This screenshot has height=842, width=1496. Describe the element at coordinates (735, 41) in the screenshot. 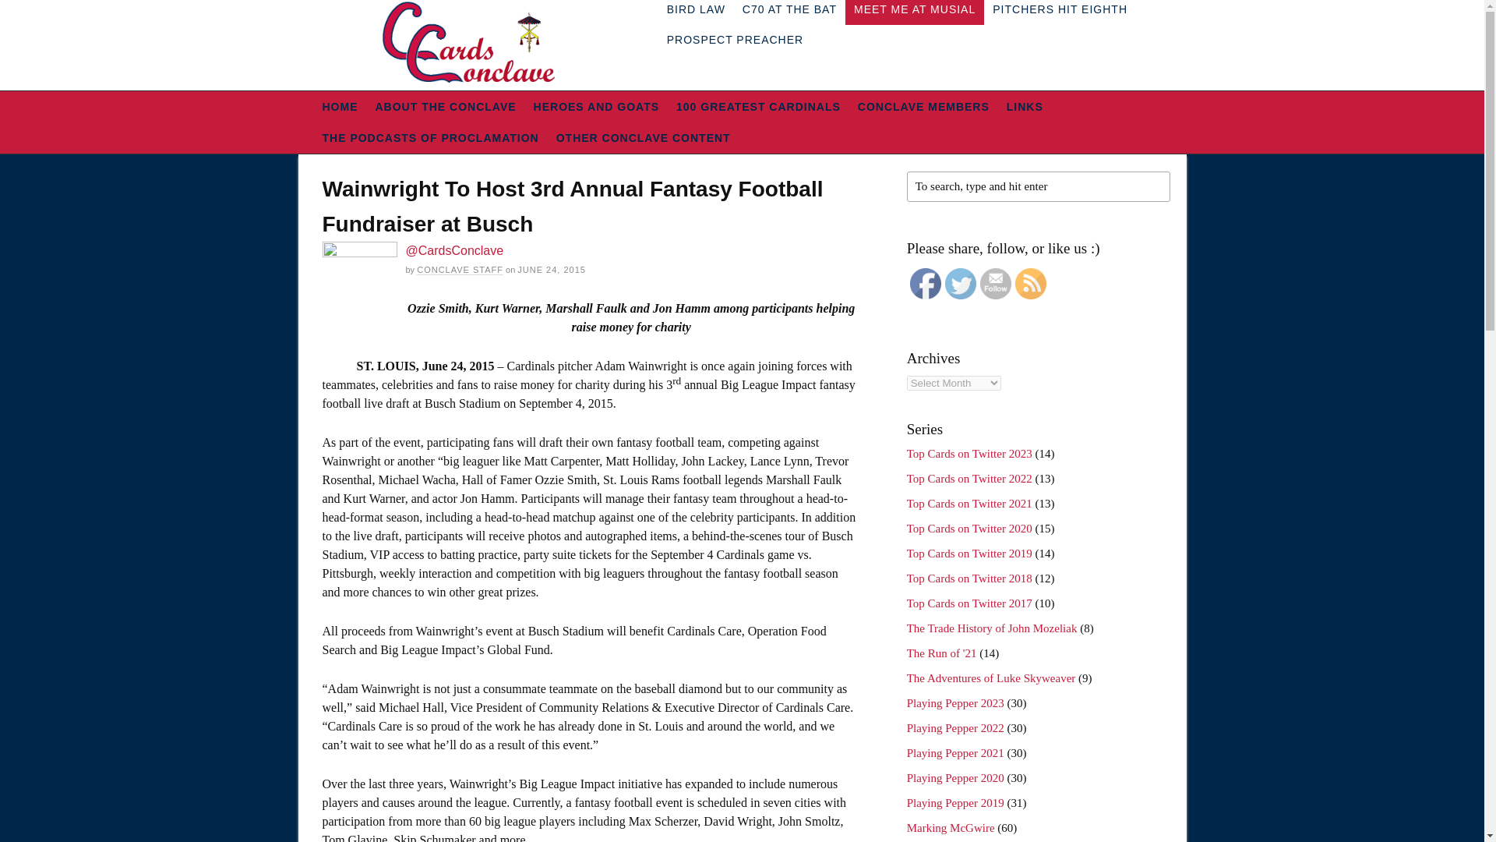

I see `PROSPECT PREACHER` at that location.